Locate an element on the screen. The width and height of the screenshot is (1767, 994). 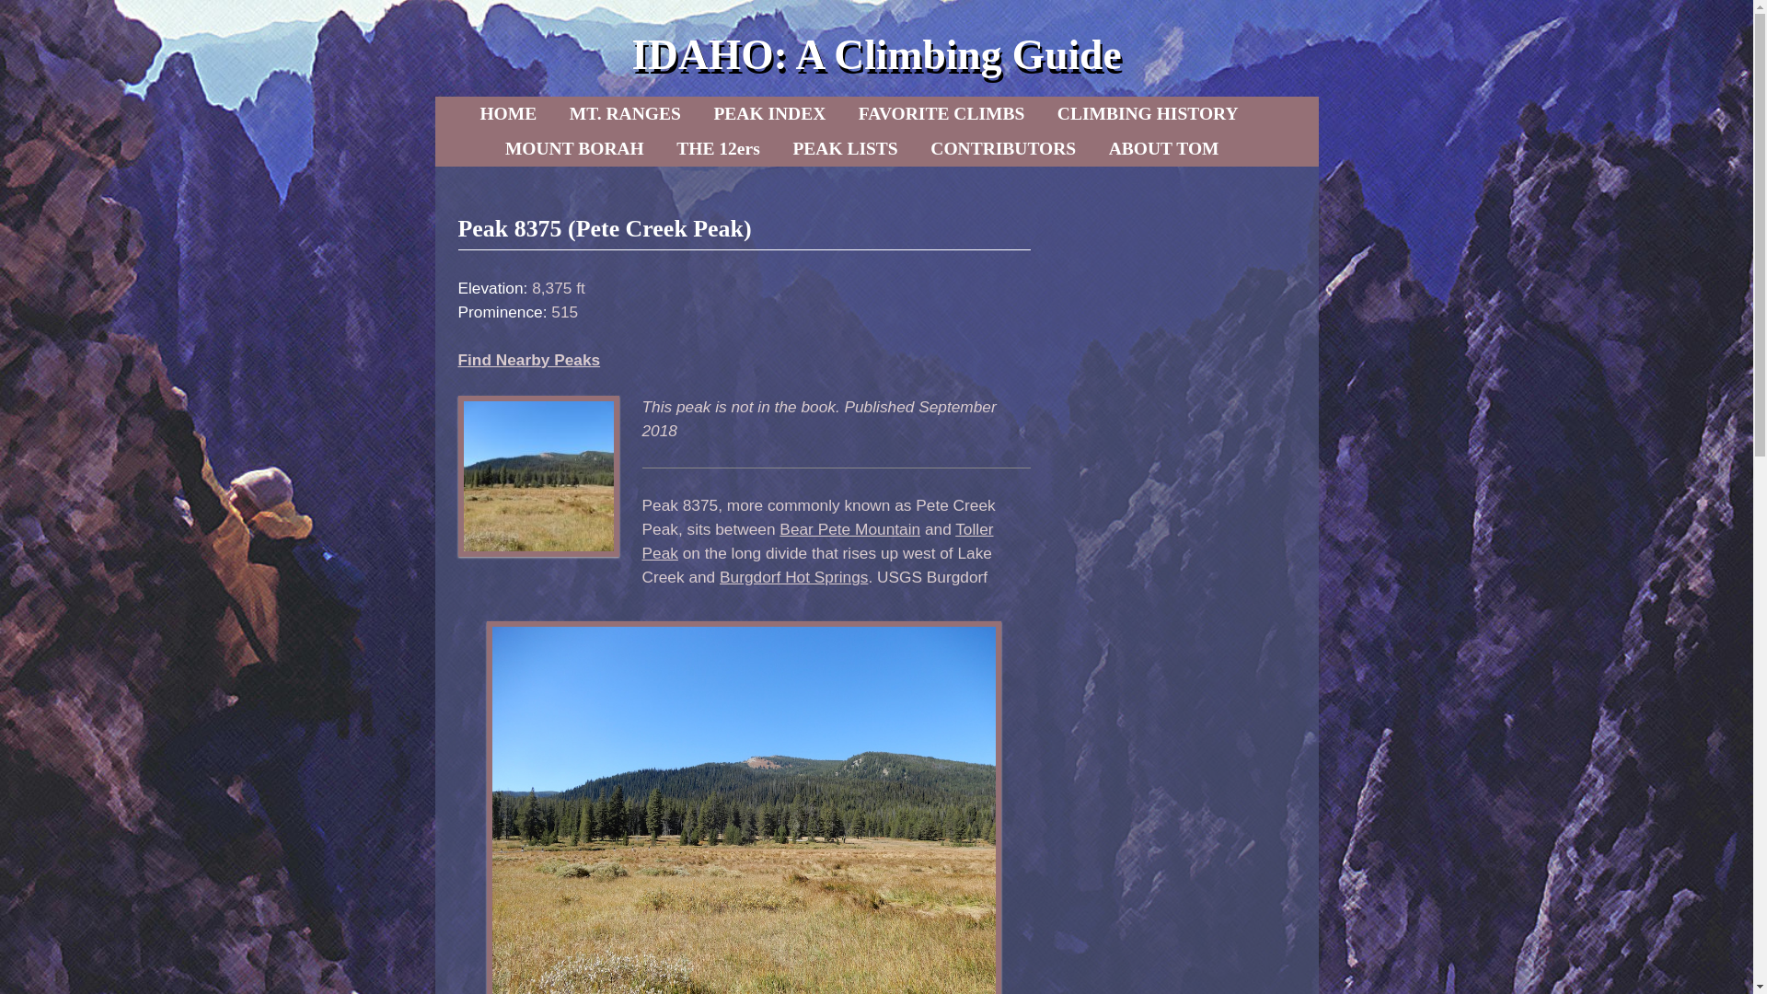
Find Nearby Peaks is located at coordinates (528, 359).